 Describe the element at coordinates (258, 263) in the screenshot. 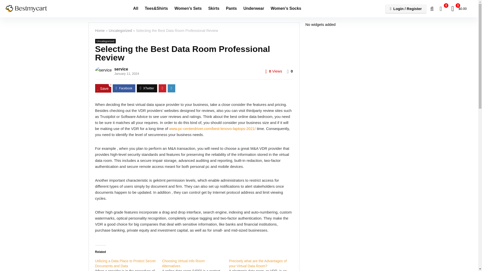

I see `Precisely what are the Advantages of your Virtual Data Room?` at that location.